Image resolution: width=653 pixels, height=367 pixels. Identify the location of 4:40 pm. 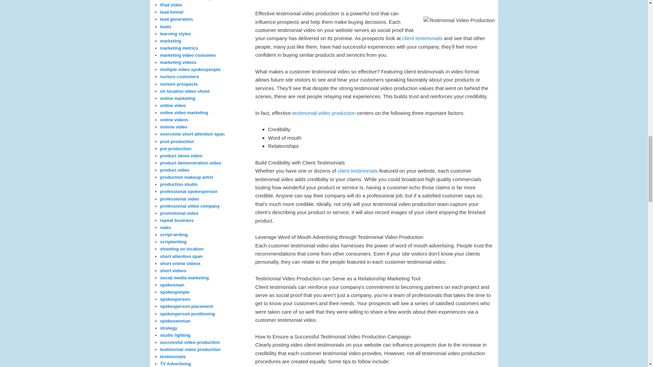
(293, 0).